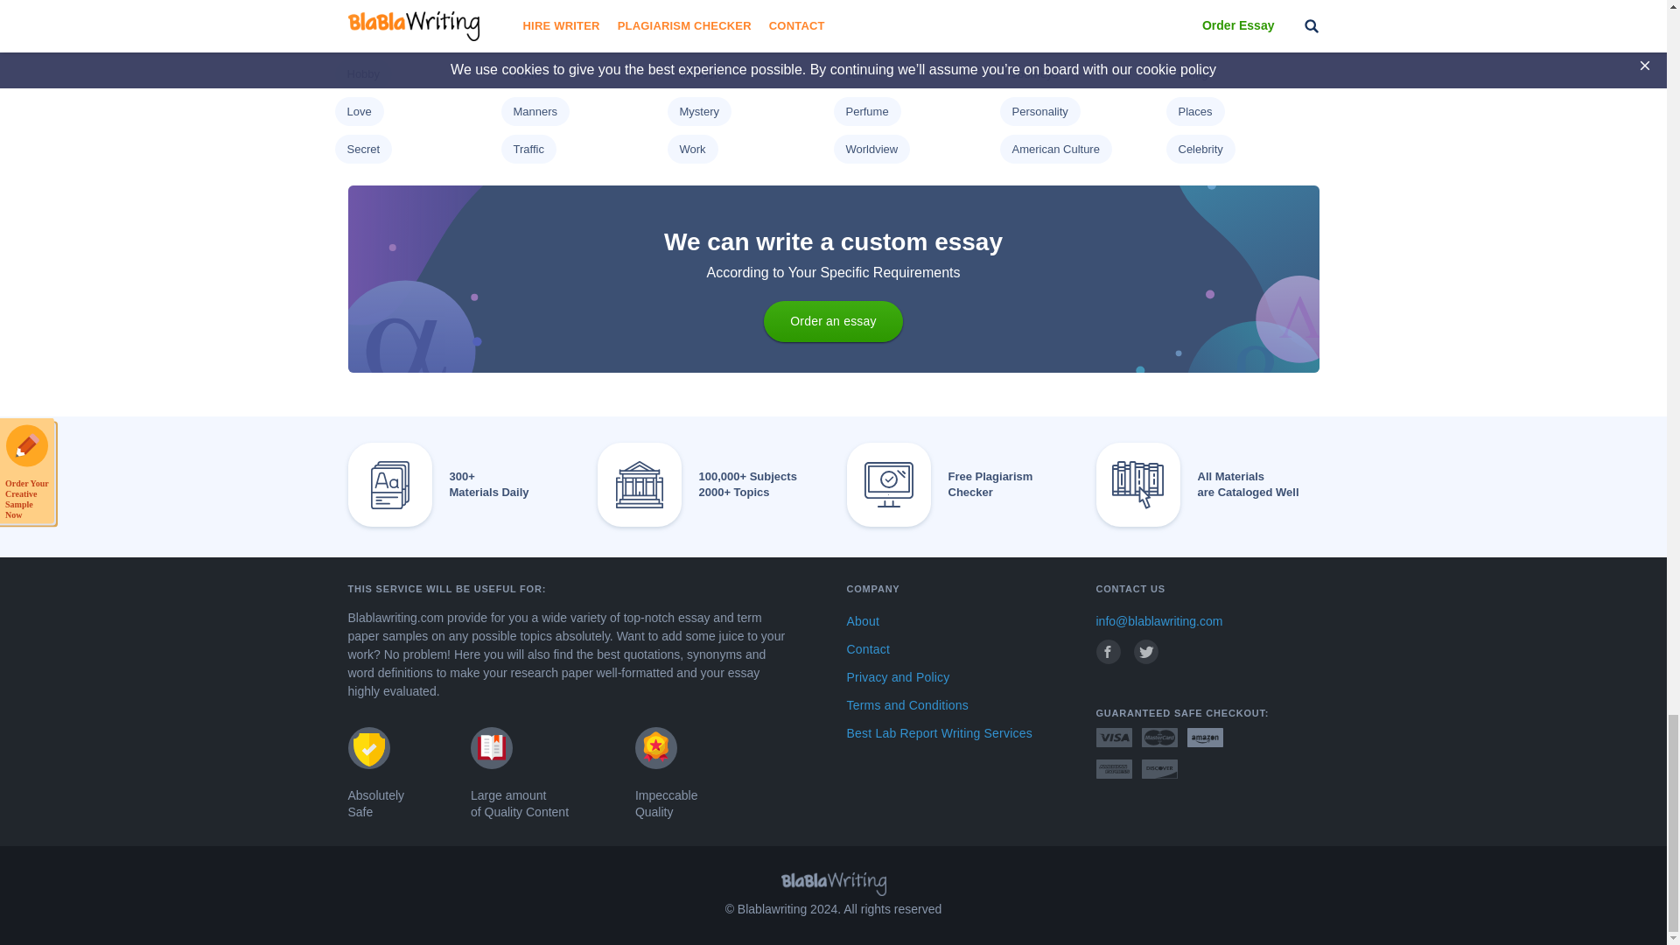  I want to click on Destiny, so click(365, 3).